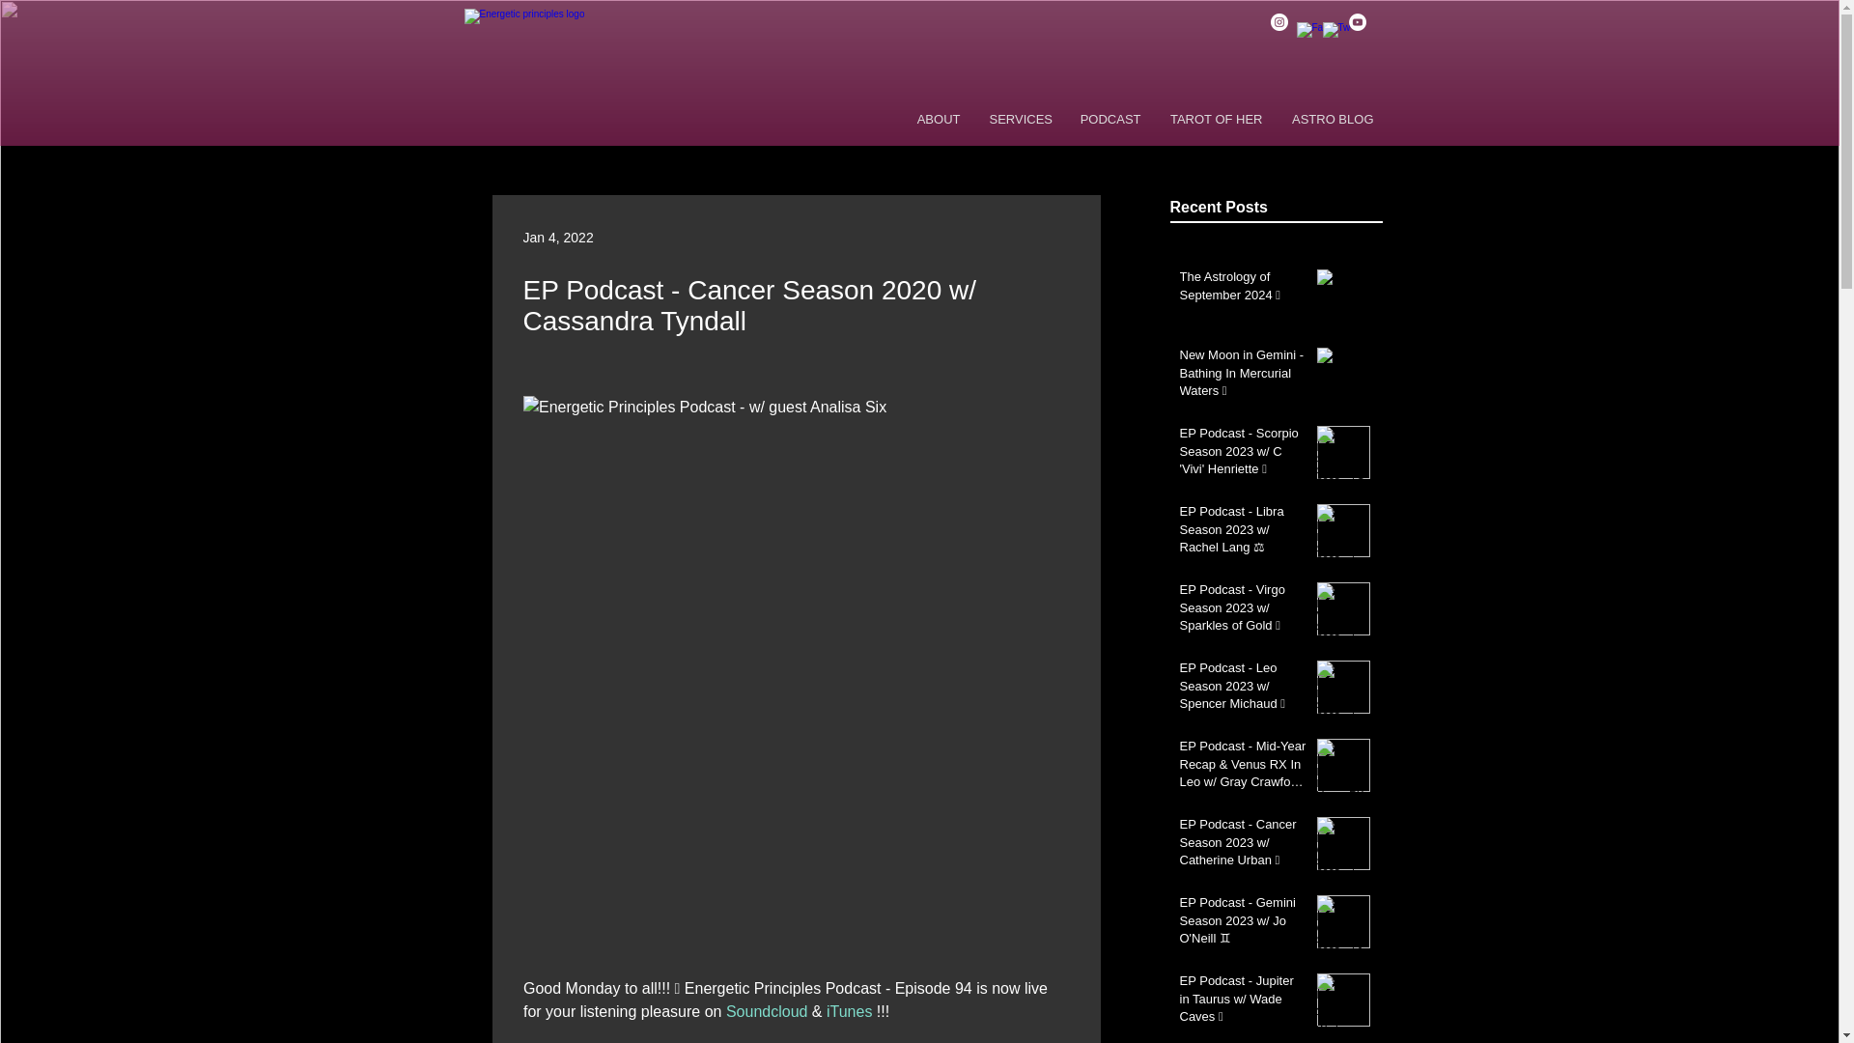  I want to click on Soundcloud, so click(765, 1011).